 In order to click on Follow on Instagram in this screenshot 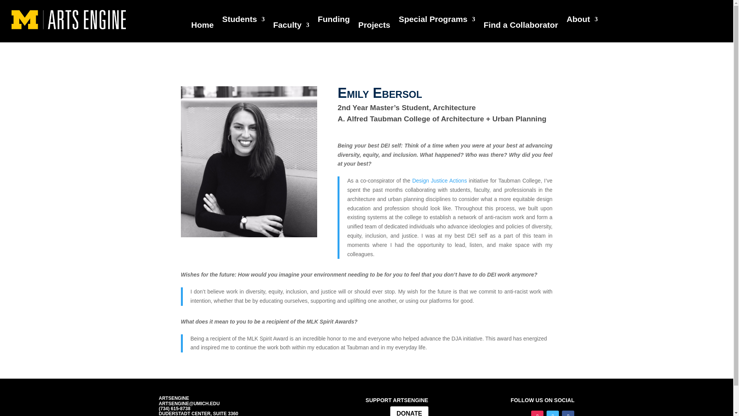, I will do `click(537, 413)`.